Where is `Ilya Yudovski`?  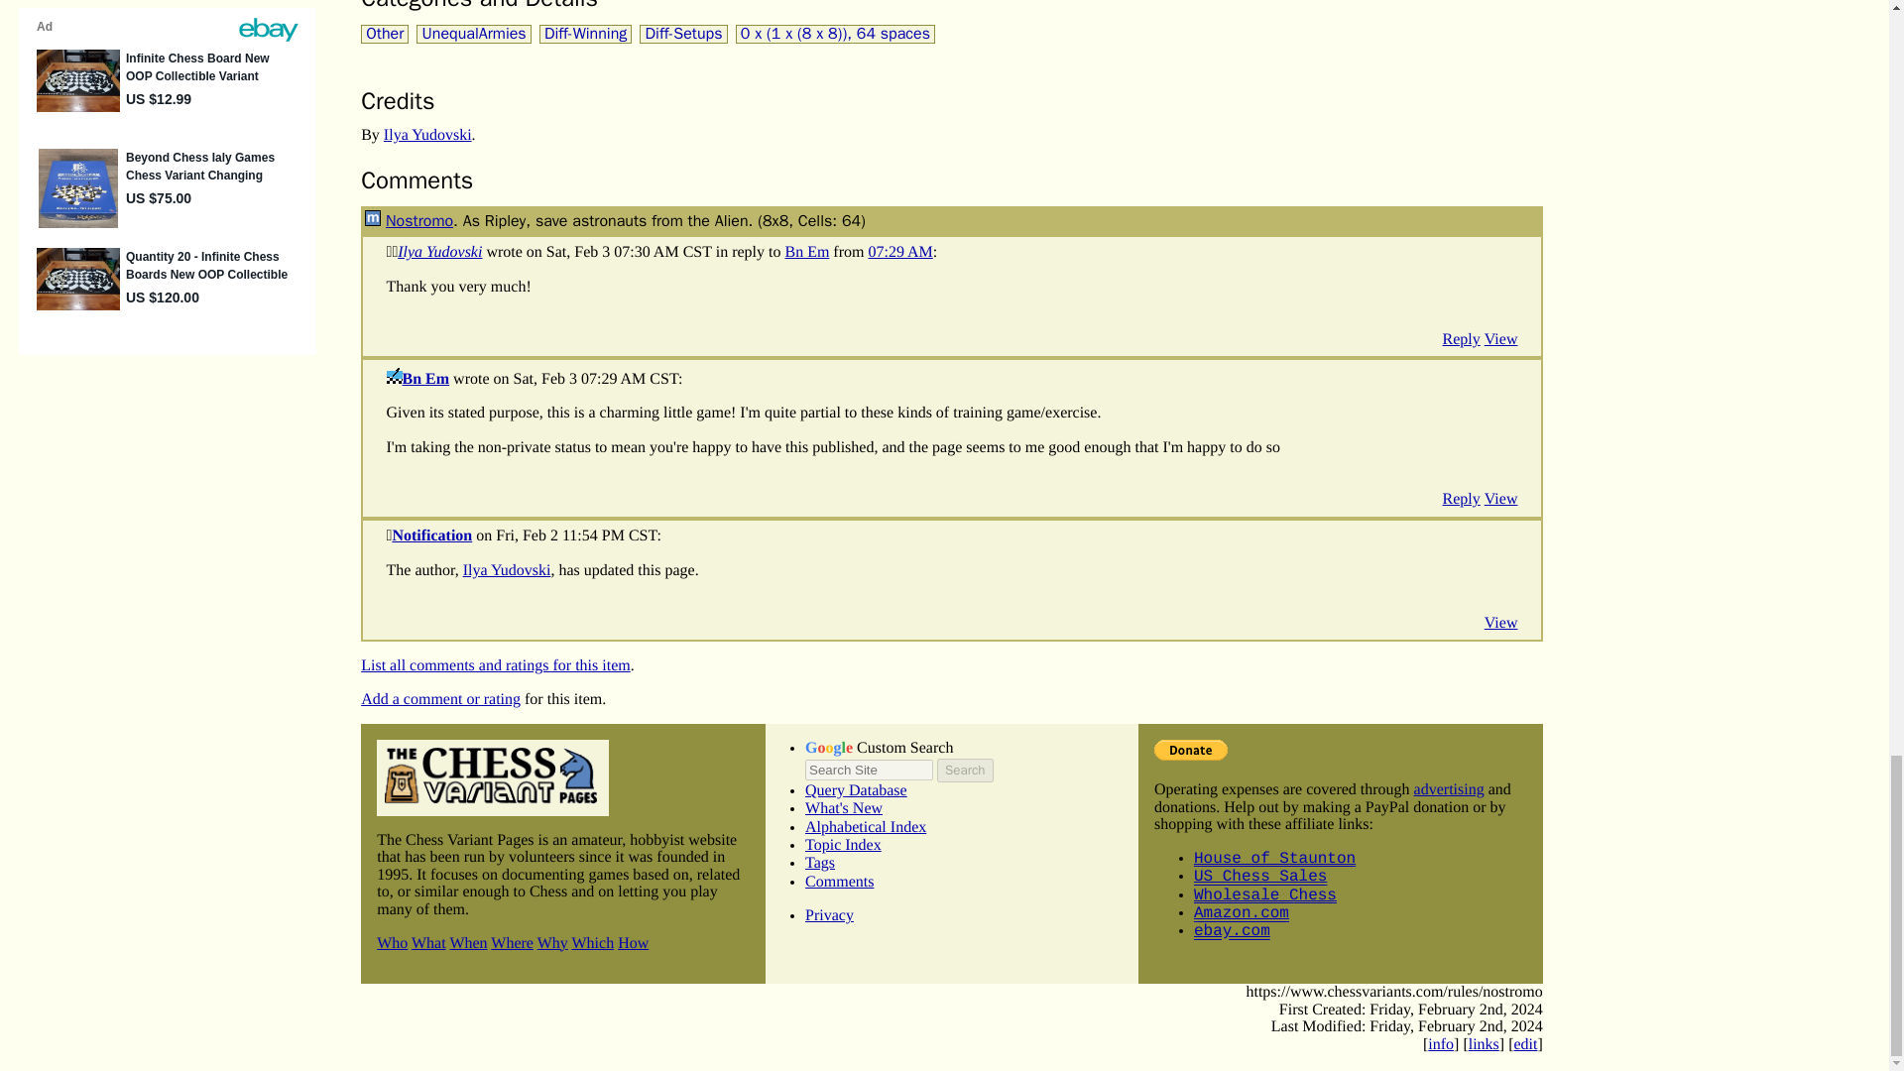 Ilya Yudovski is located at coordinates (507, 571).